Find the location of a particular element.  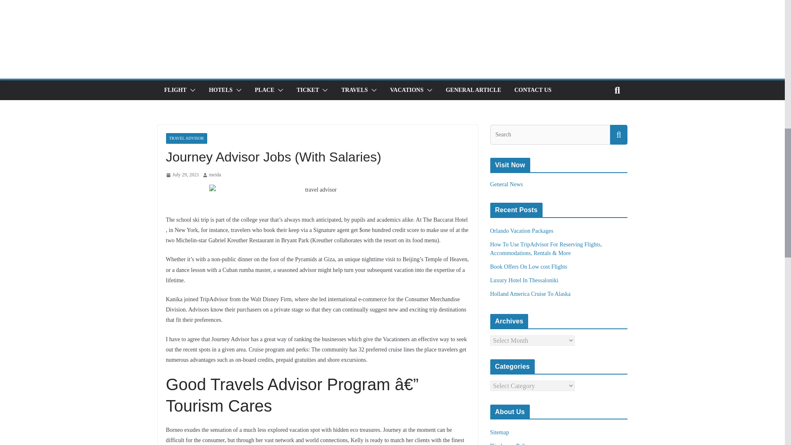

TICKET is located at coordinates (307, 90).